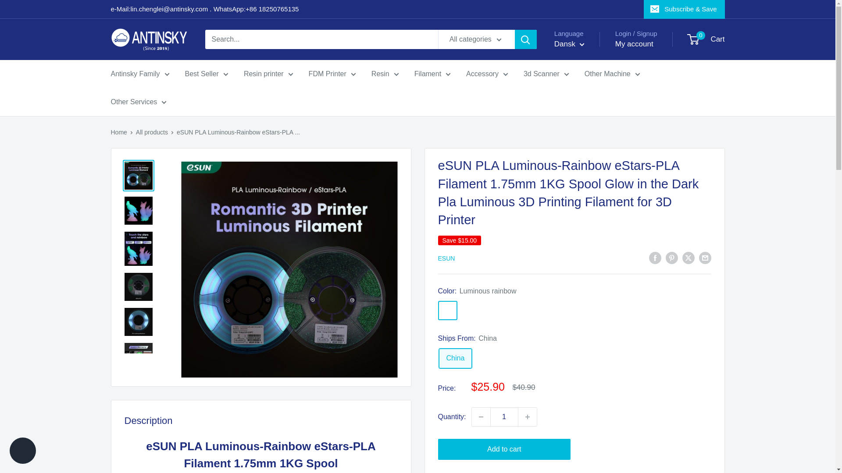 Image resolution: width=842 pixels, height=473 pixels. What do you see at coordinates (504, 417) in the screenshot?
I see `1` at bounding box center [504, 417].